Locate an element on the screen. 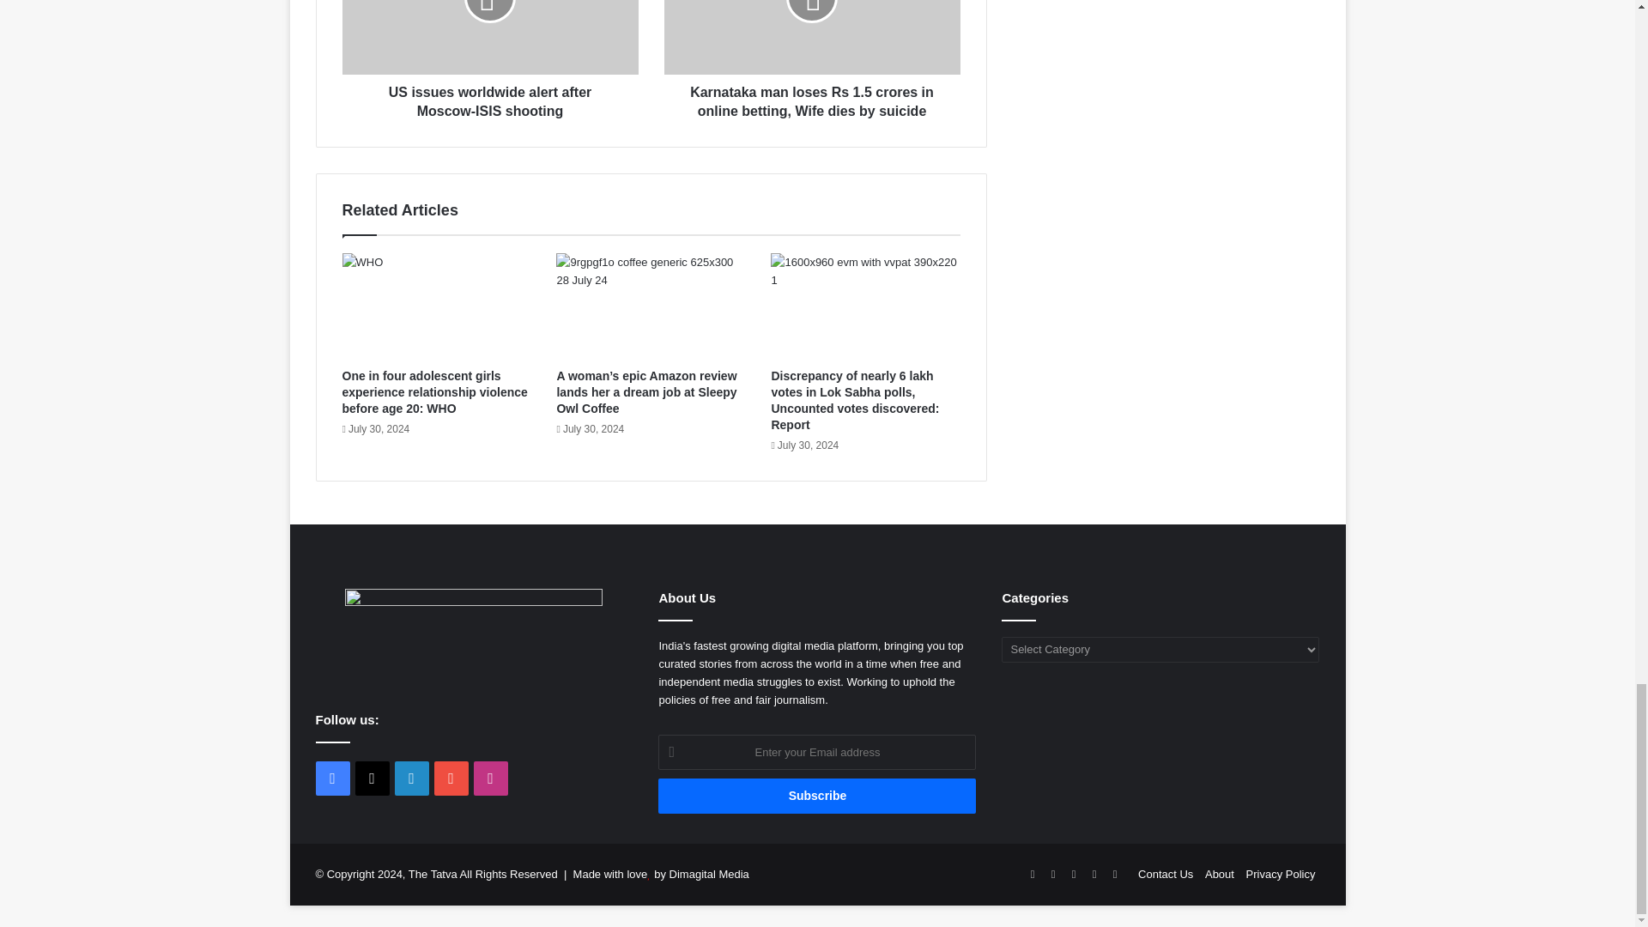 The width and height of the screenshot is (1648, 927). Subscribe is located at coordinates (816, 797).